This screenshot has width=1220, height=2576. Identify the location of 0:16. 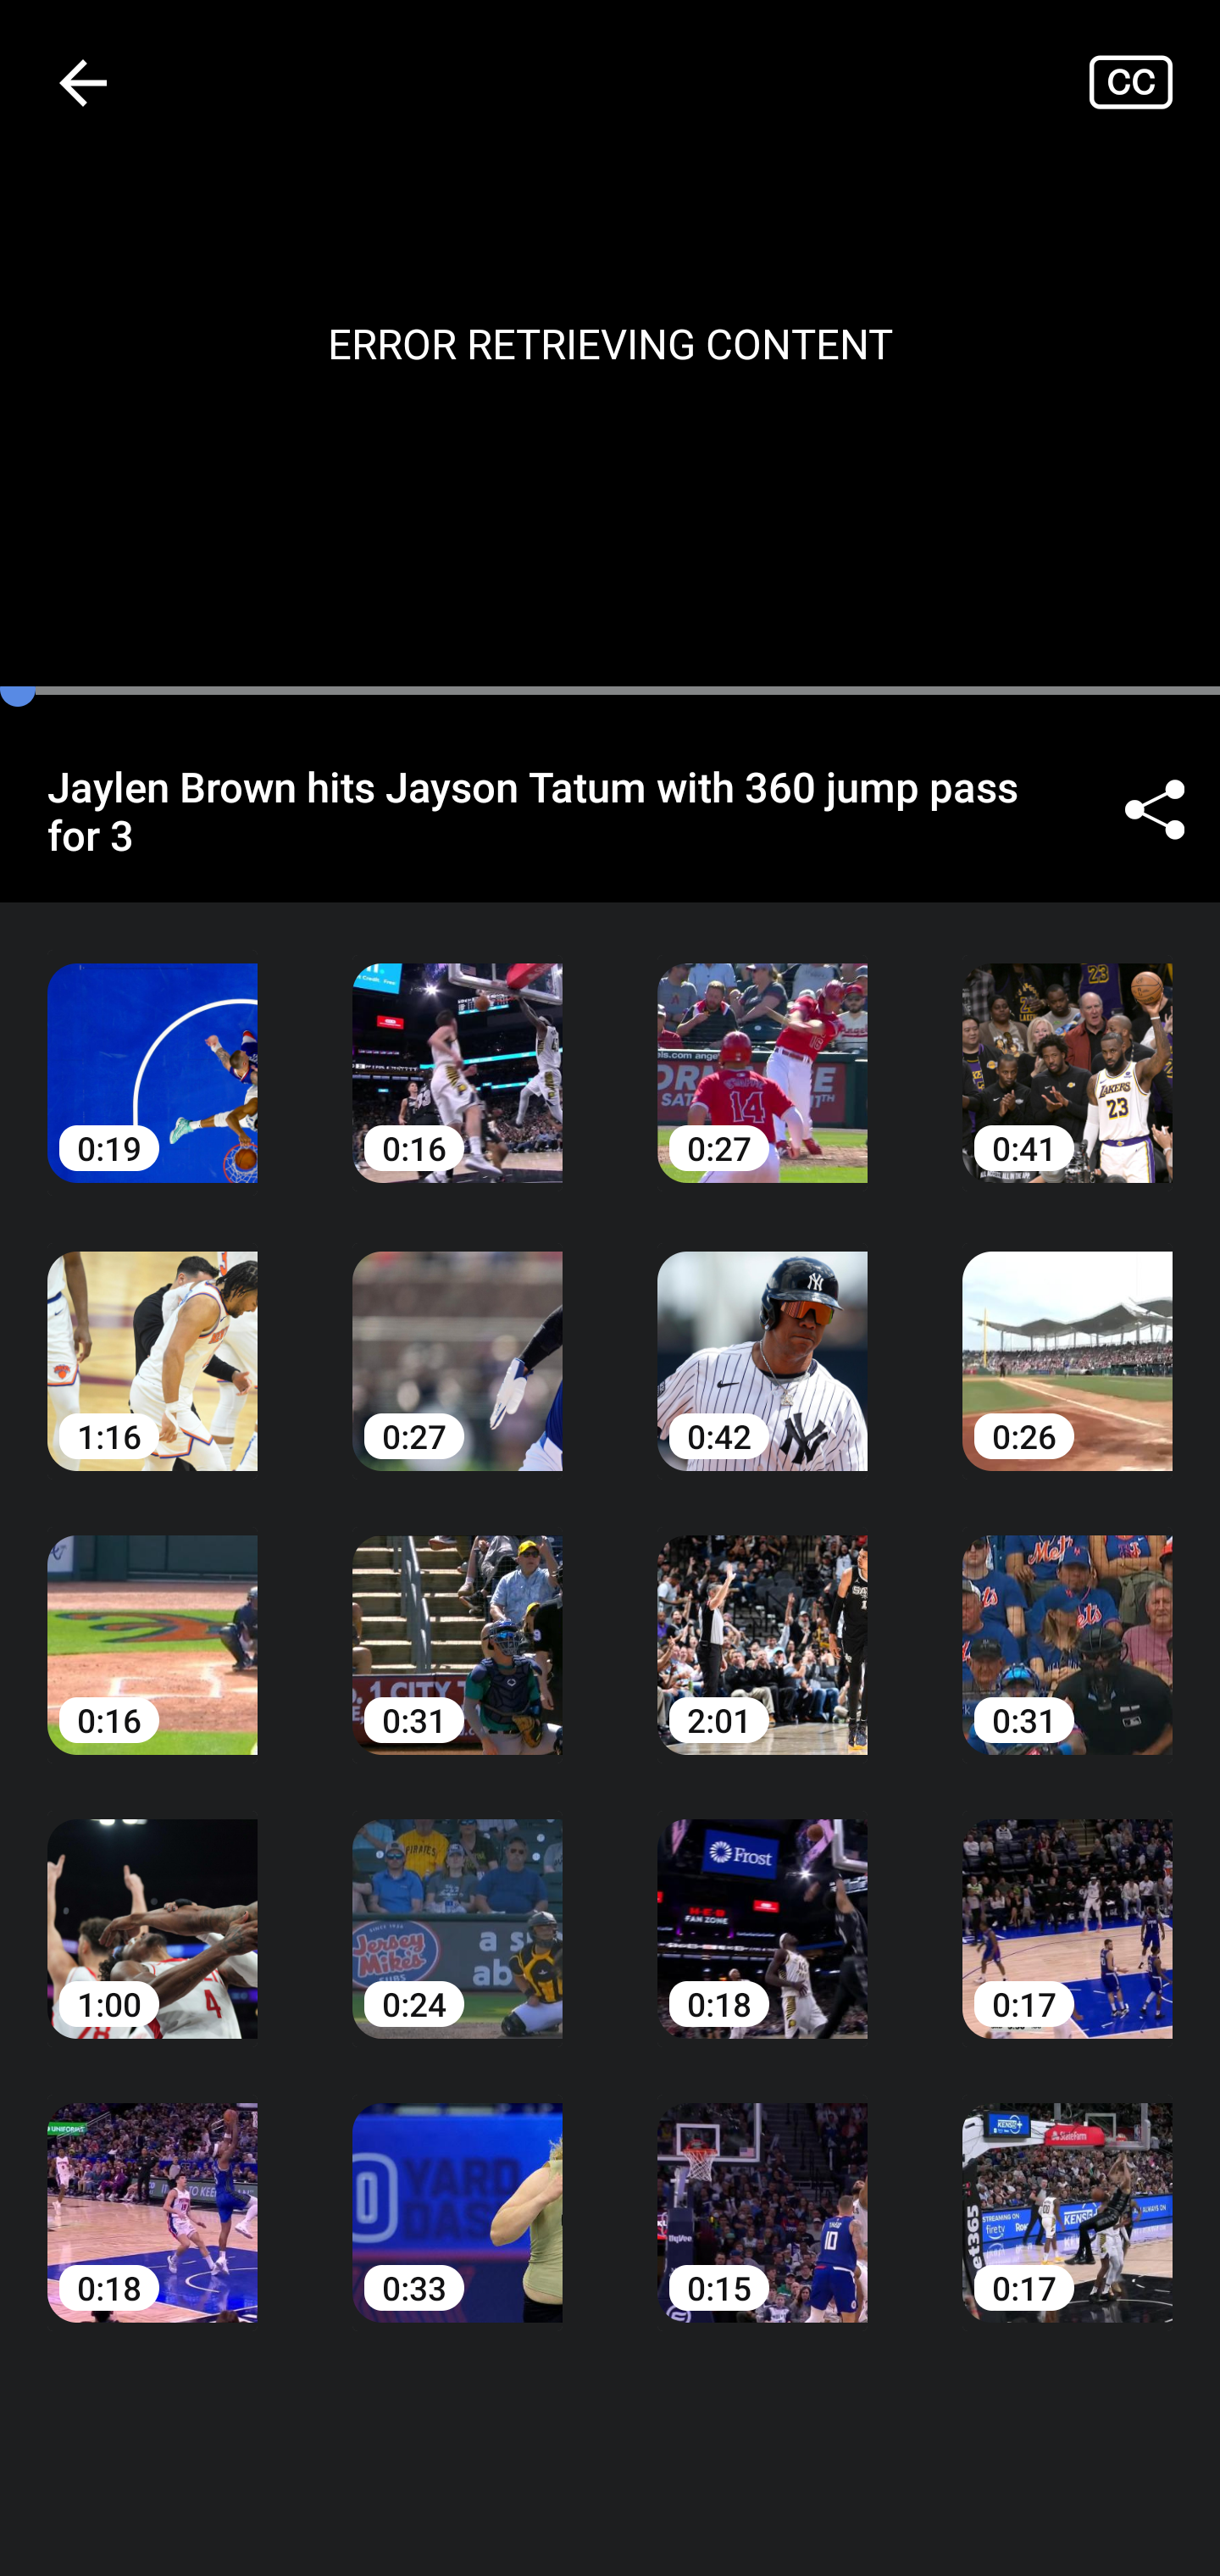
(152, 1621).